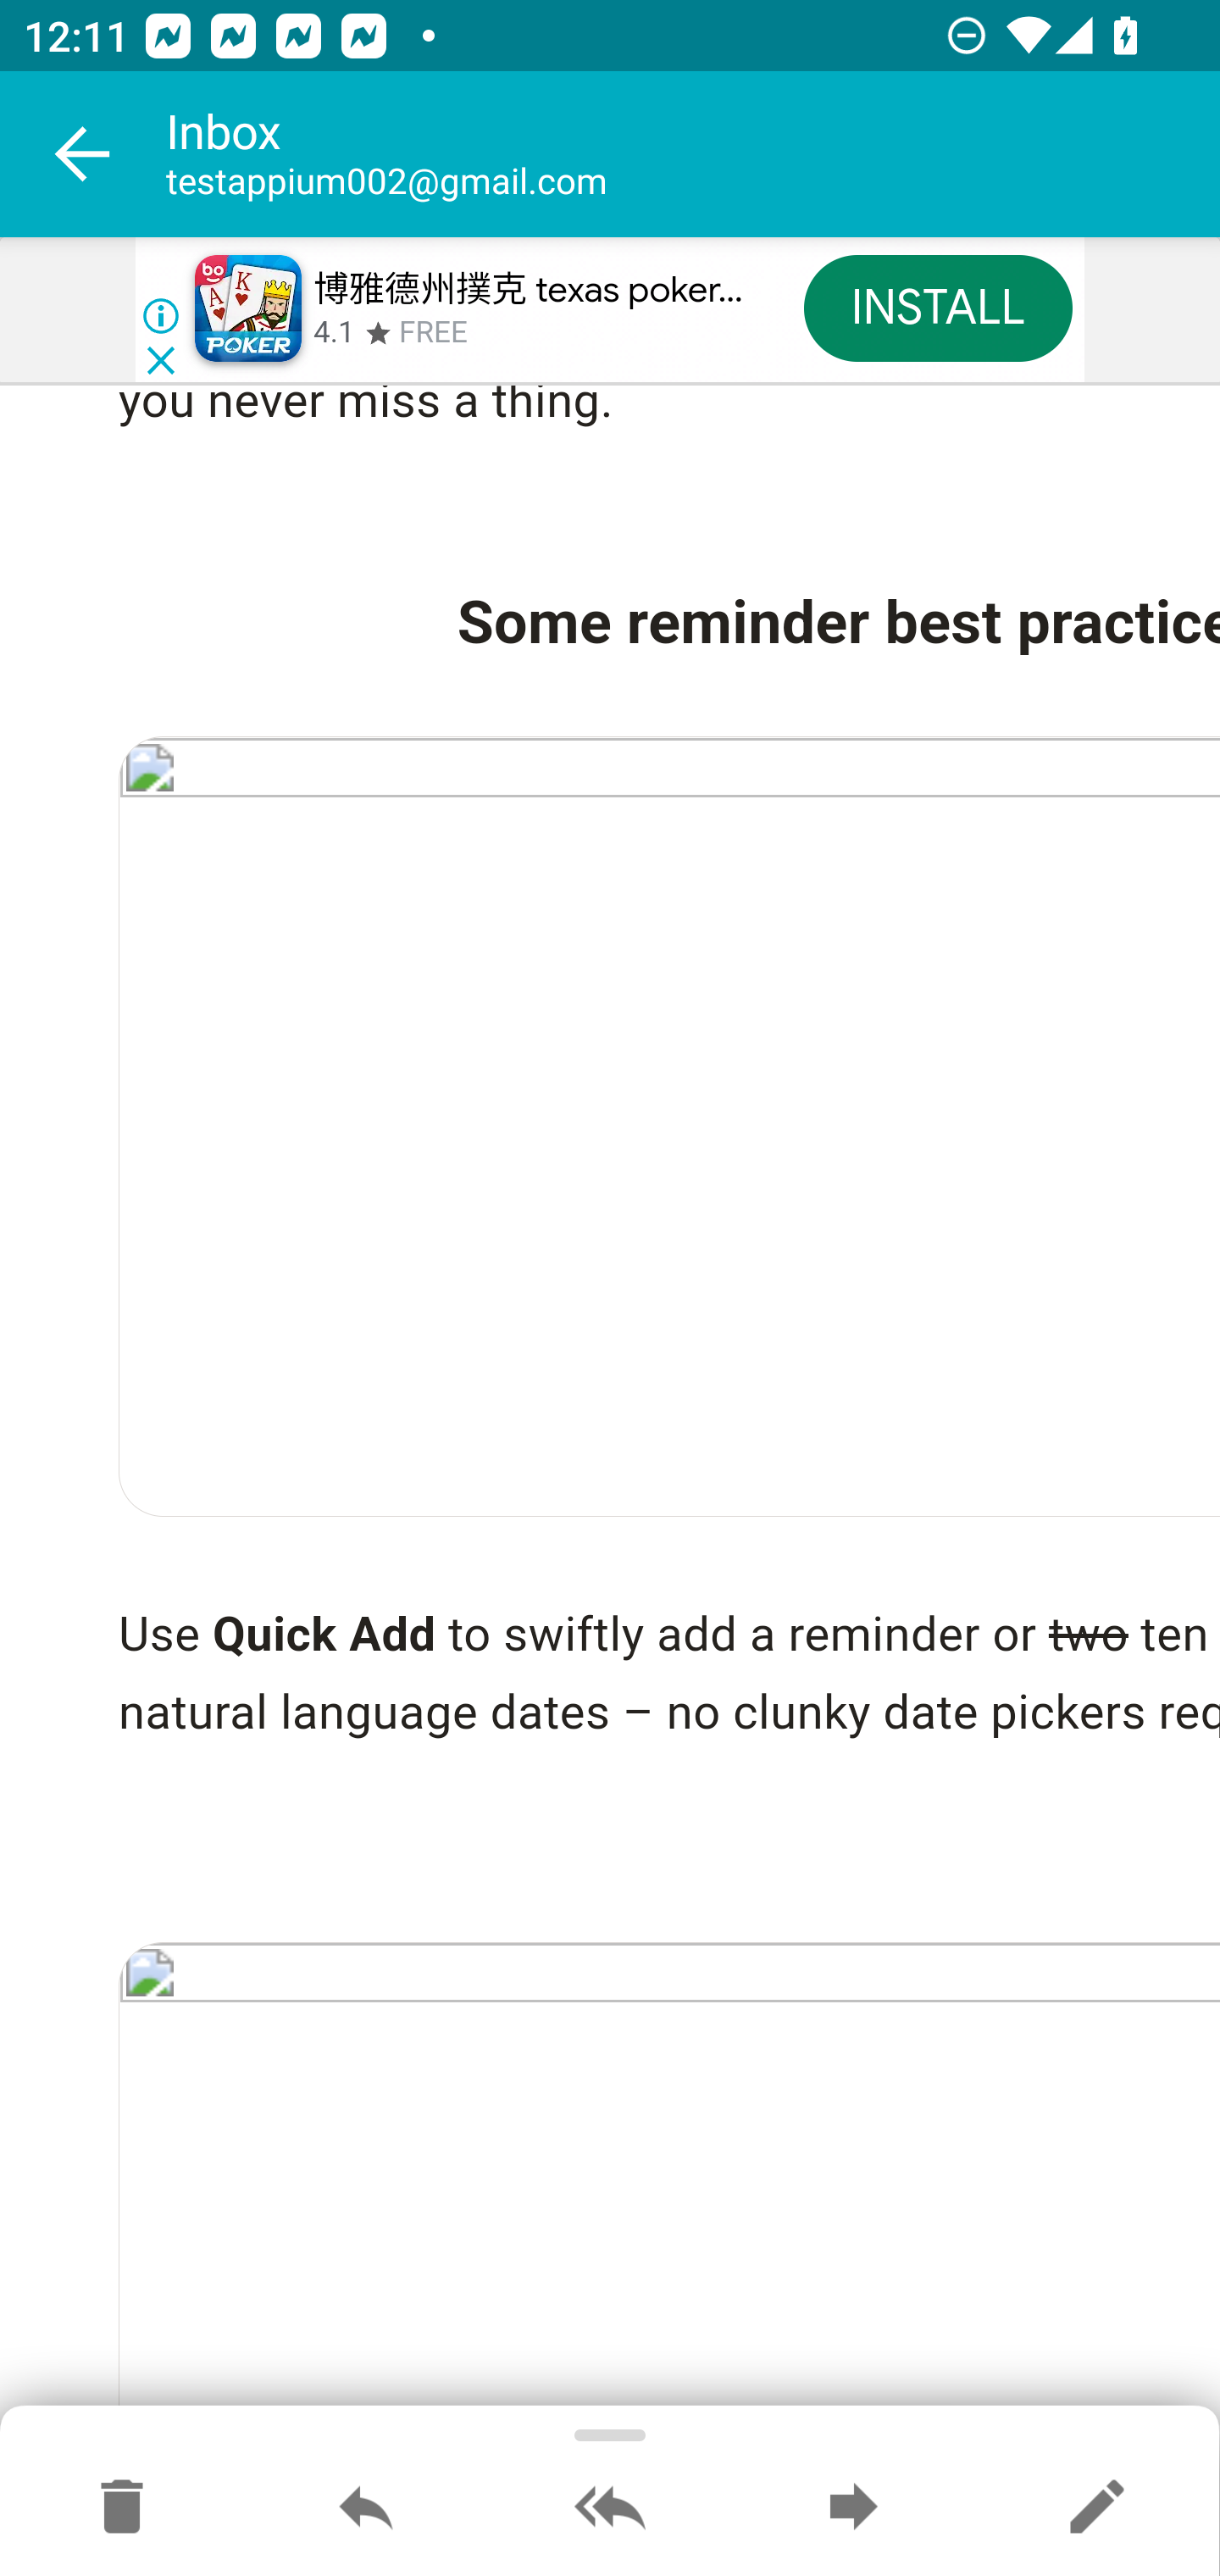 This screenshot has width=1220, height=2576. What do you see at coordinates (528, 291) in the screenshot?
I see `博雅德州撲克 texas poker…` at bounding box center [528, 291].